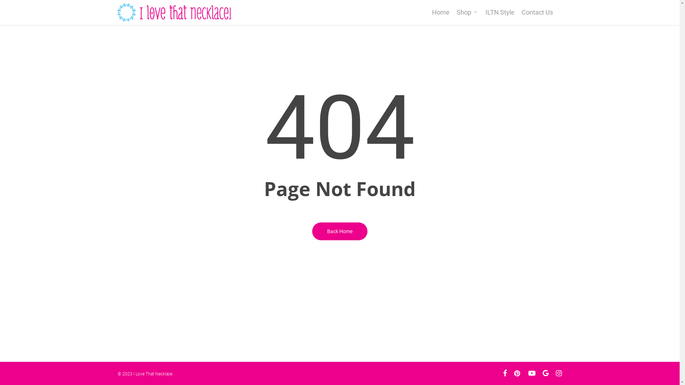  What do you see at coordinates (546, 373) in the screenshot?
I see `google-plus` at bounding box center [546, 373].